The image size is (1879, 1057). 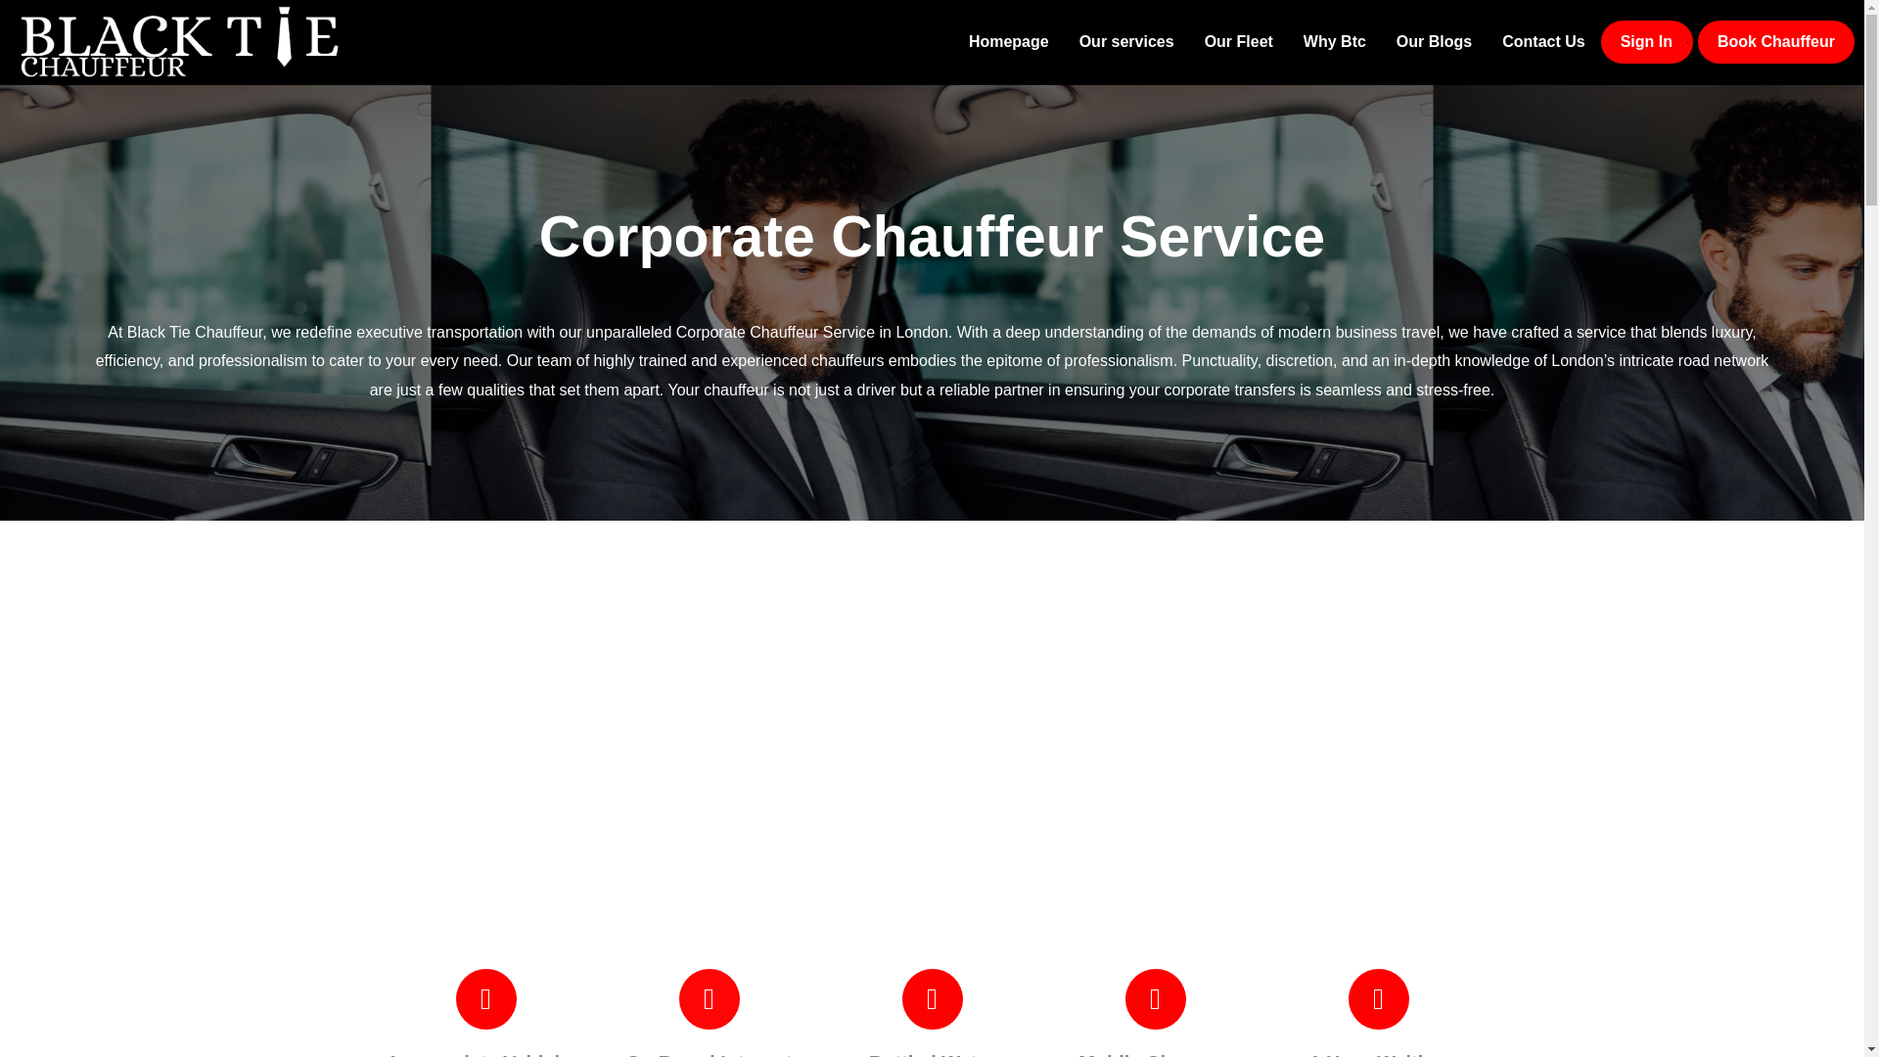 I want to click on Our services, so click(x=1127, y=41).